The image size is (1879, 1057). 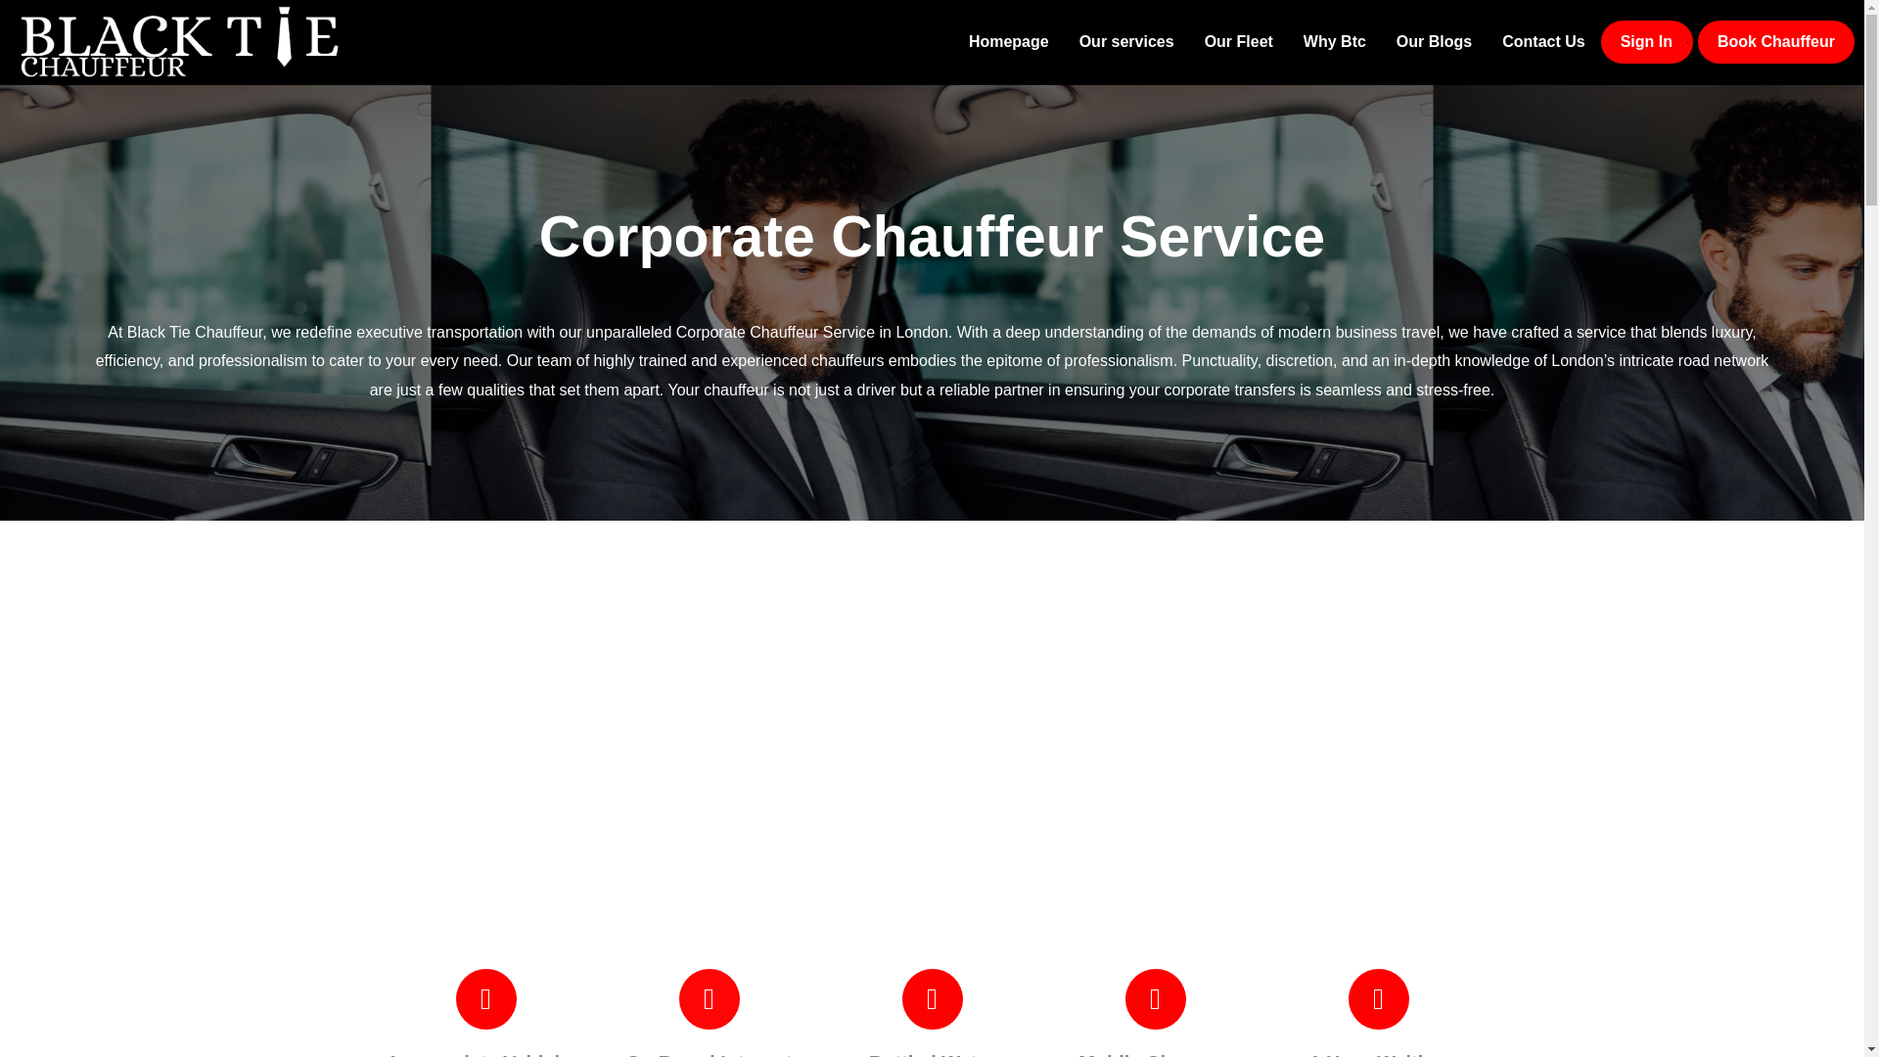 I want to click on Our services, so click(x=1127, y=41).